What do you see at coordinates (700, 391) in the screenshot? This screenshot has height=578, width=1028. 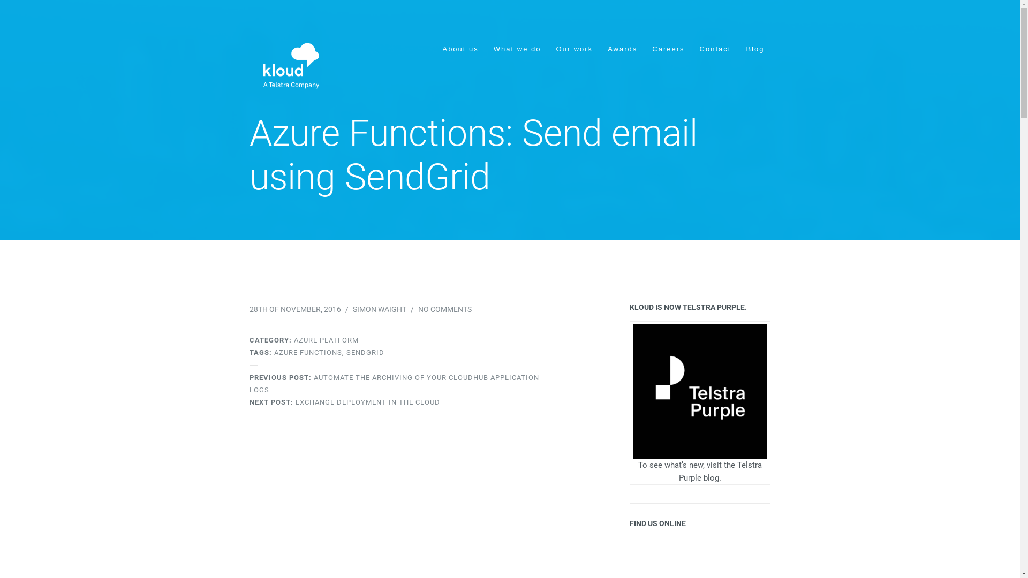 I see `Kloud is now Telstra Purple` at bounding box center [700, 391].